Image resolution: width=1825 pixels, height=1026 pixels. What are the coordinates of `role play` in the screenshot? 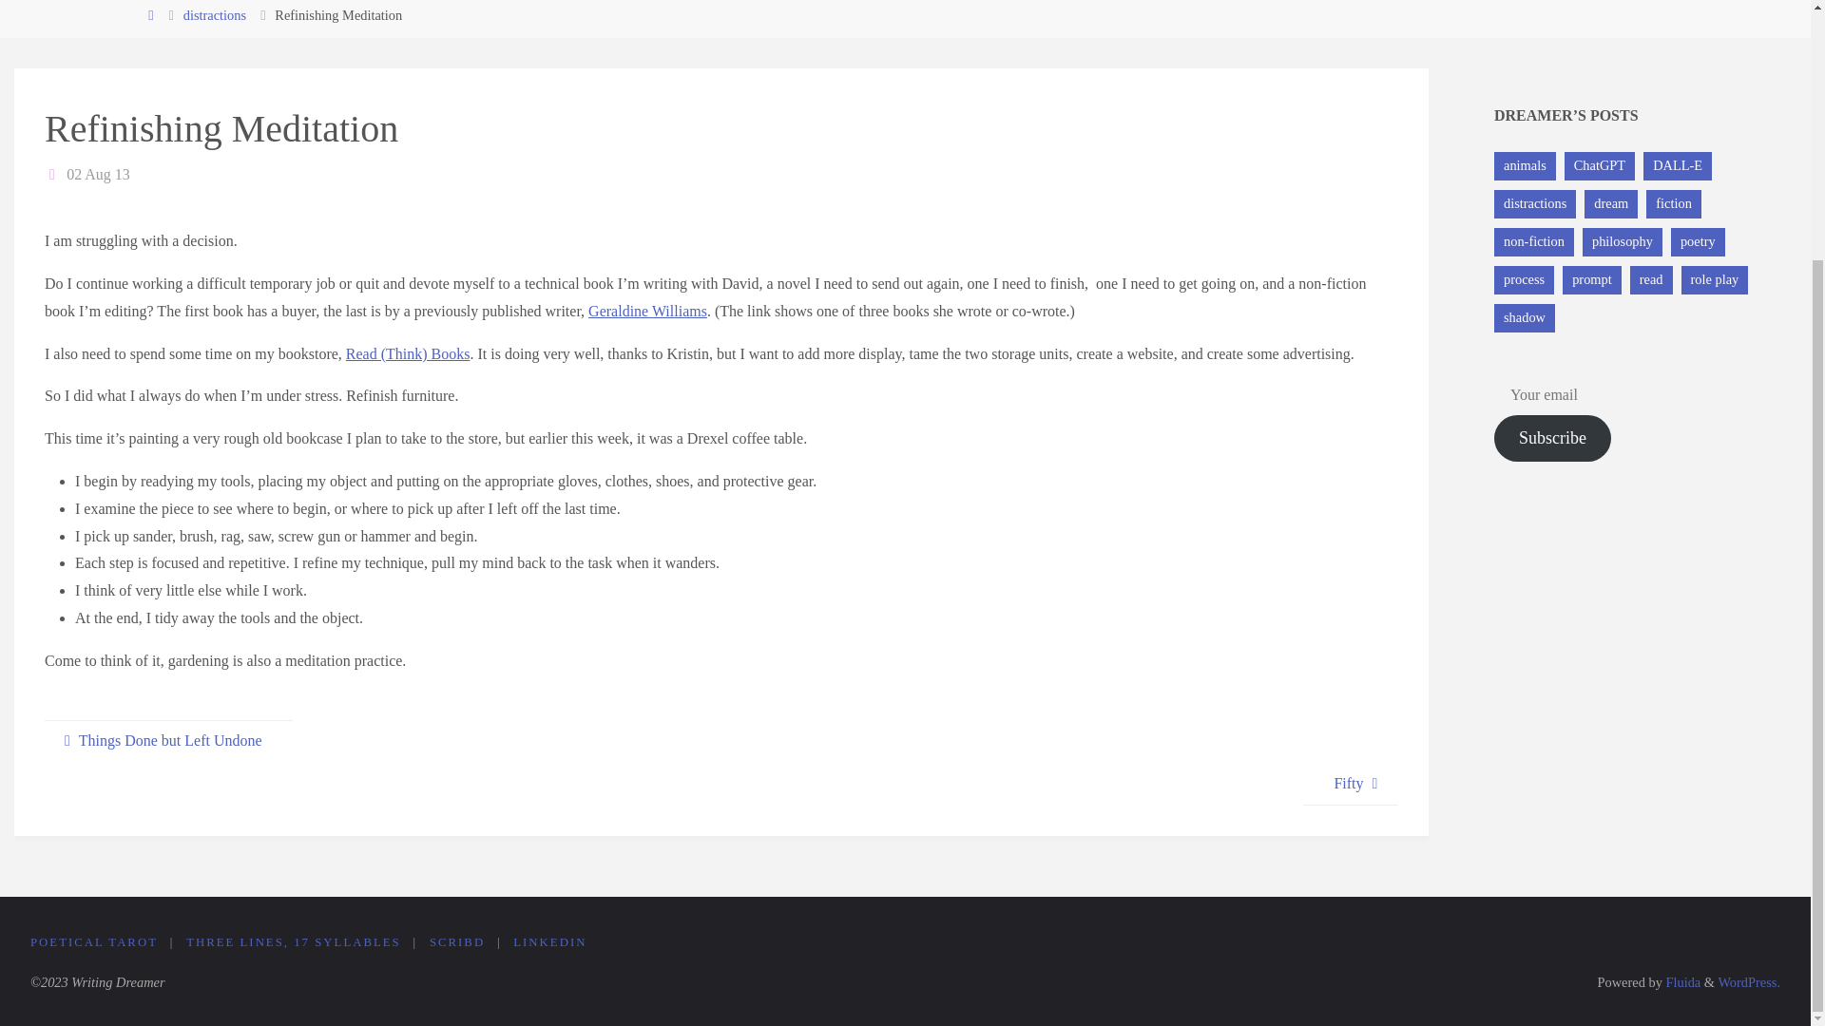 It's located at (1715, 279).